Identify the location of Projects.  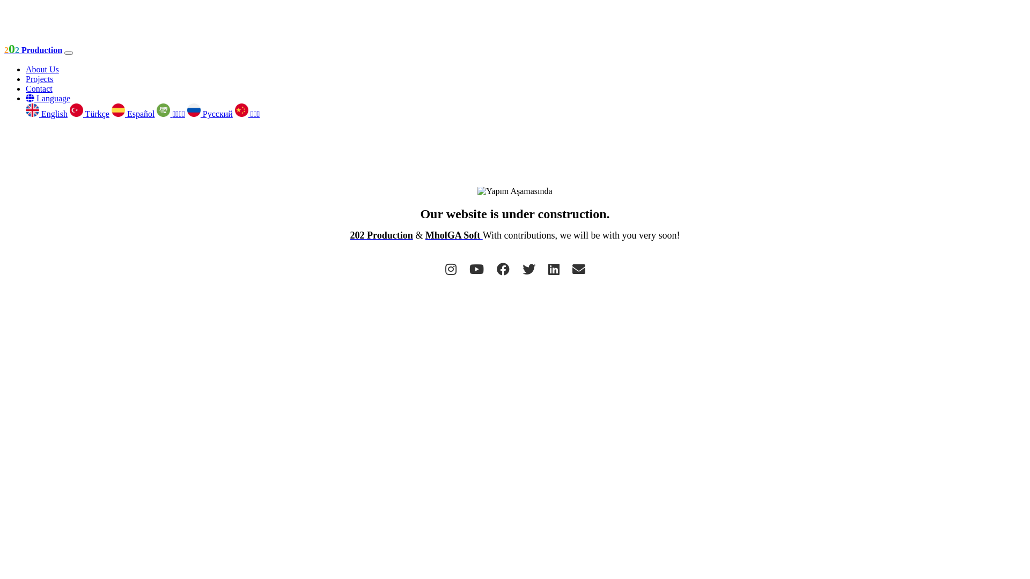
(40, 79).